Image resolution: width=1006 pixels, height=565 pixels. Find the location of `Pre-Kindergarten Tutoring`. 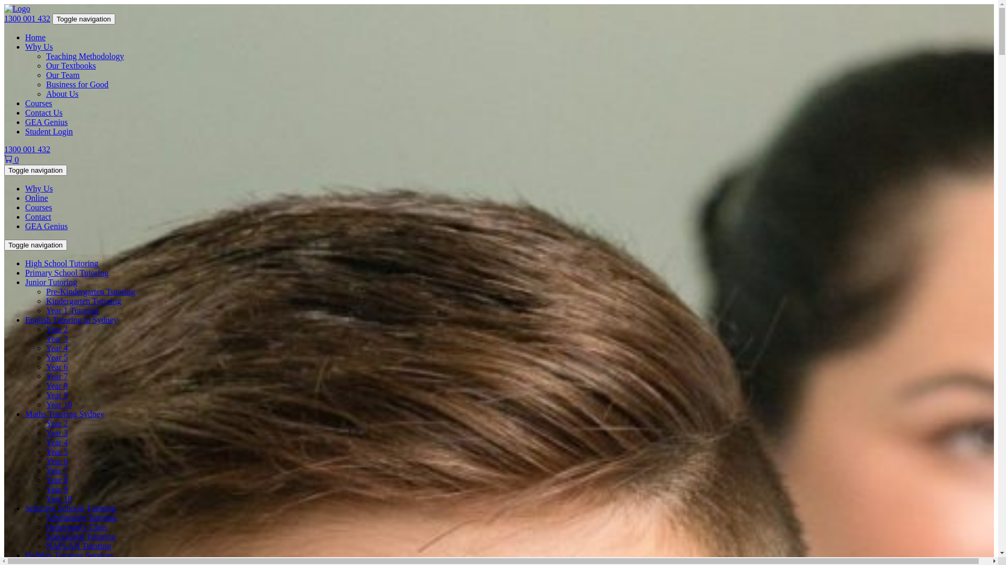

Pre-Kindergarten Tutoring is located at coordinates (91, 292).